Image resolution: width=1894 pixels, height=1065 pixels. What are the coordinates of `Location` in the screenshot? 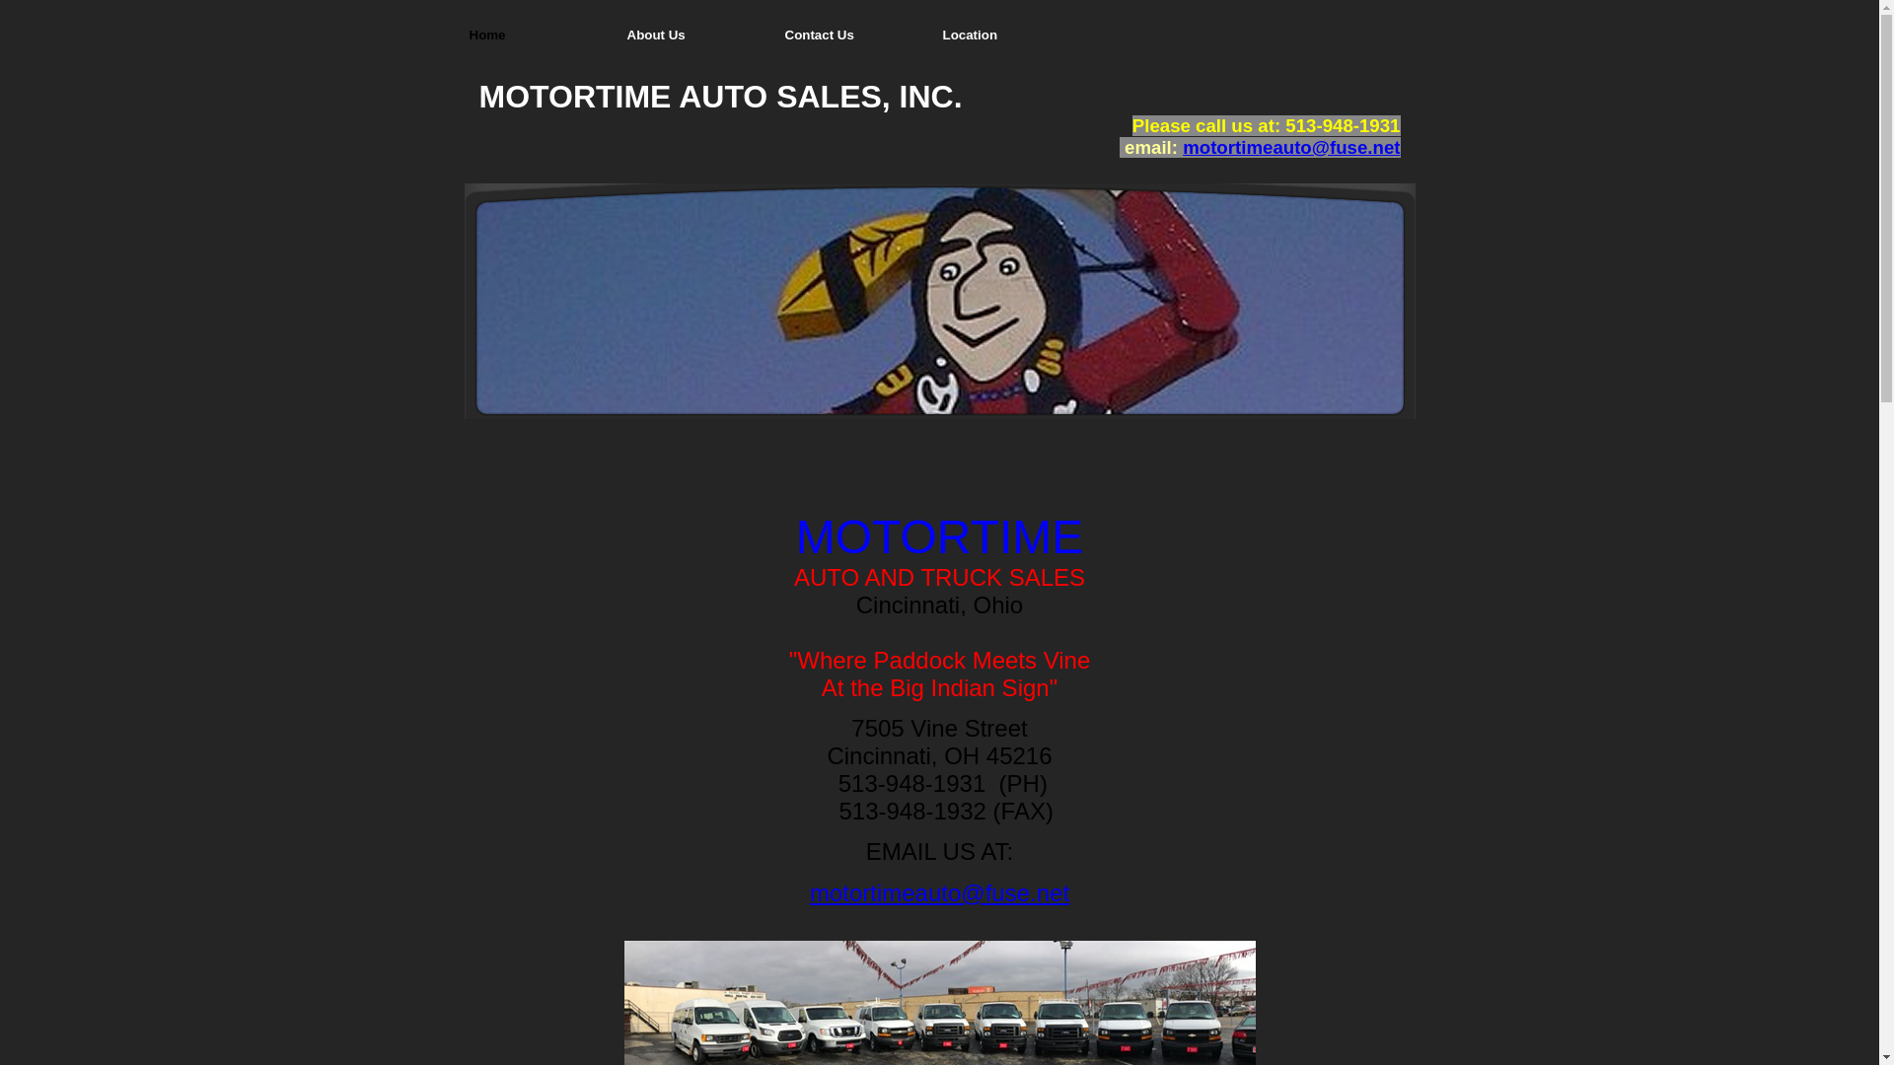 It's located at (1016, 37).